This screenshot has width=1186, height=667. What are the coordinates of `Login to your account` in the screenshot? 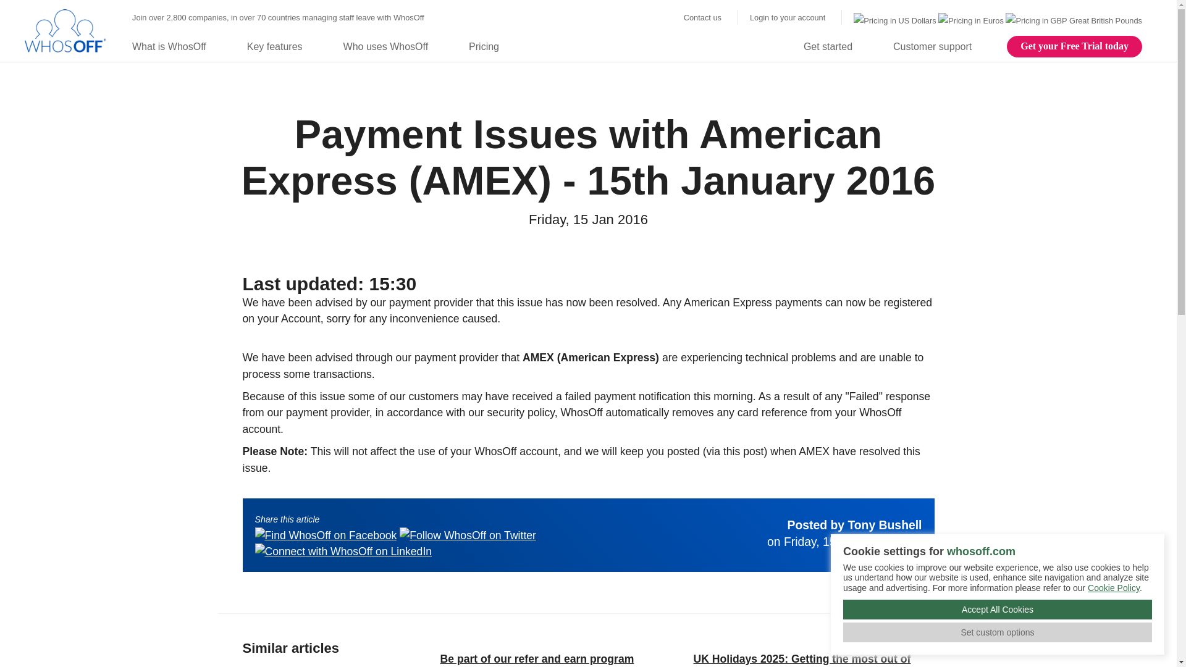 It's located at (787, 18).